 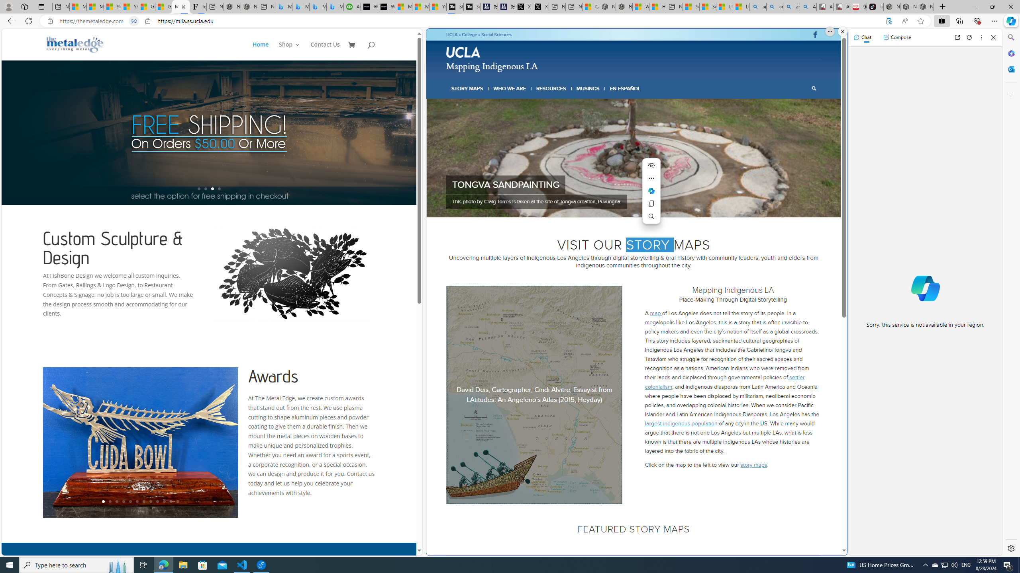 What do you see at coordinates (889, 21) in the screenshot?
I see `Support THE UCLA FOUNDATION?` at bounding box center [889, 21].